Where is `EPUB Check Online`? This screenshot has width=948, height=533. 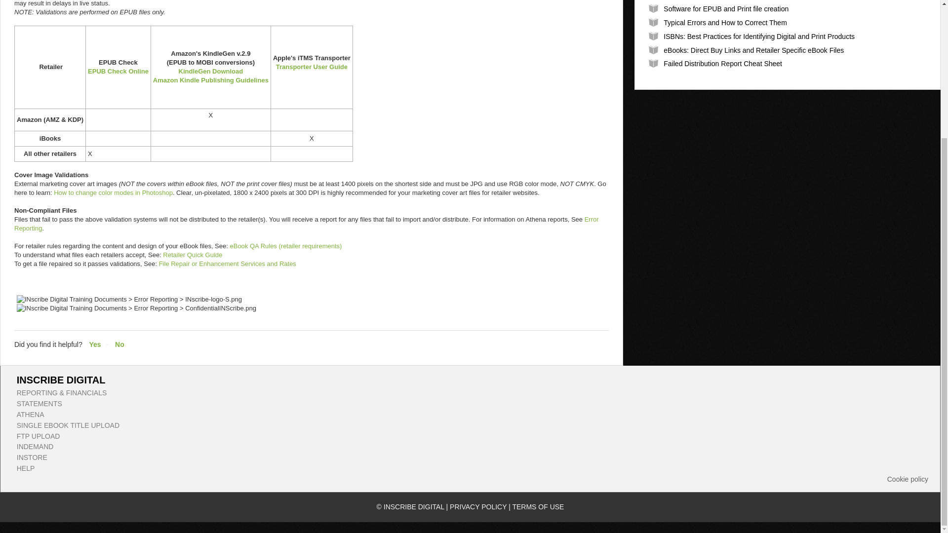 EPUB Check Online is located at coordinates (118, 71).